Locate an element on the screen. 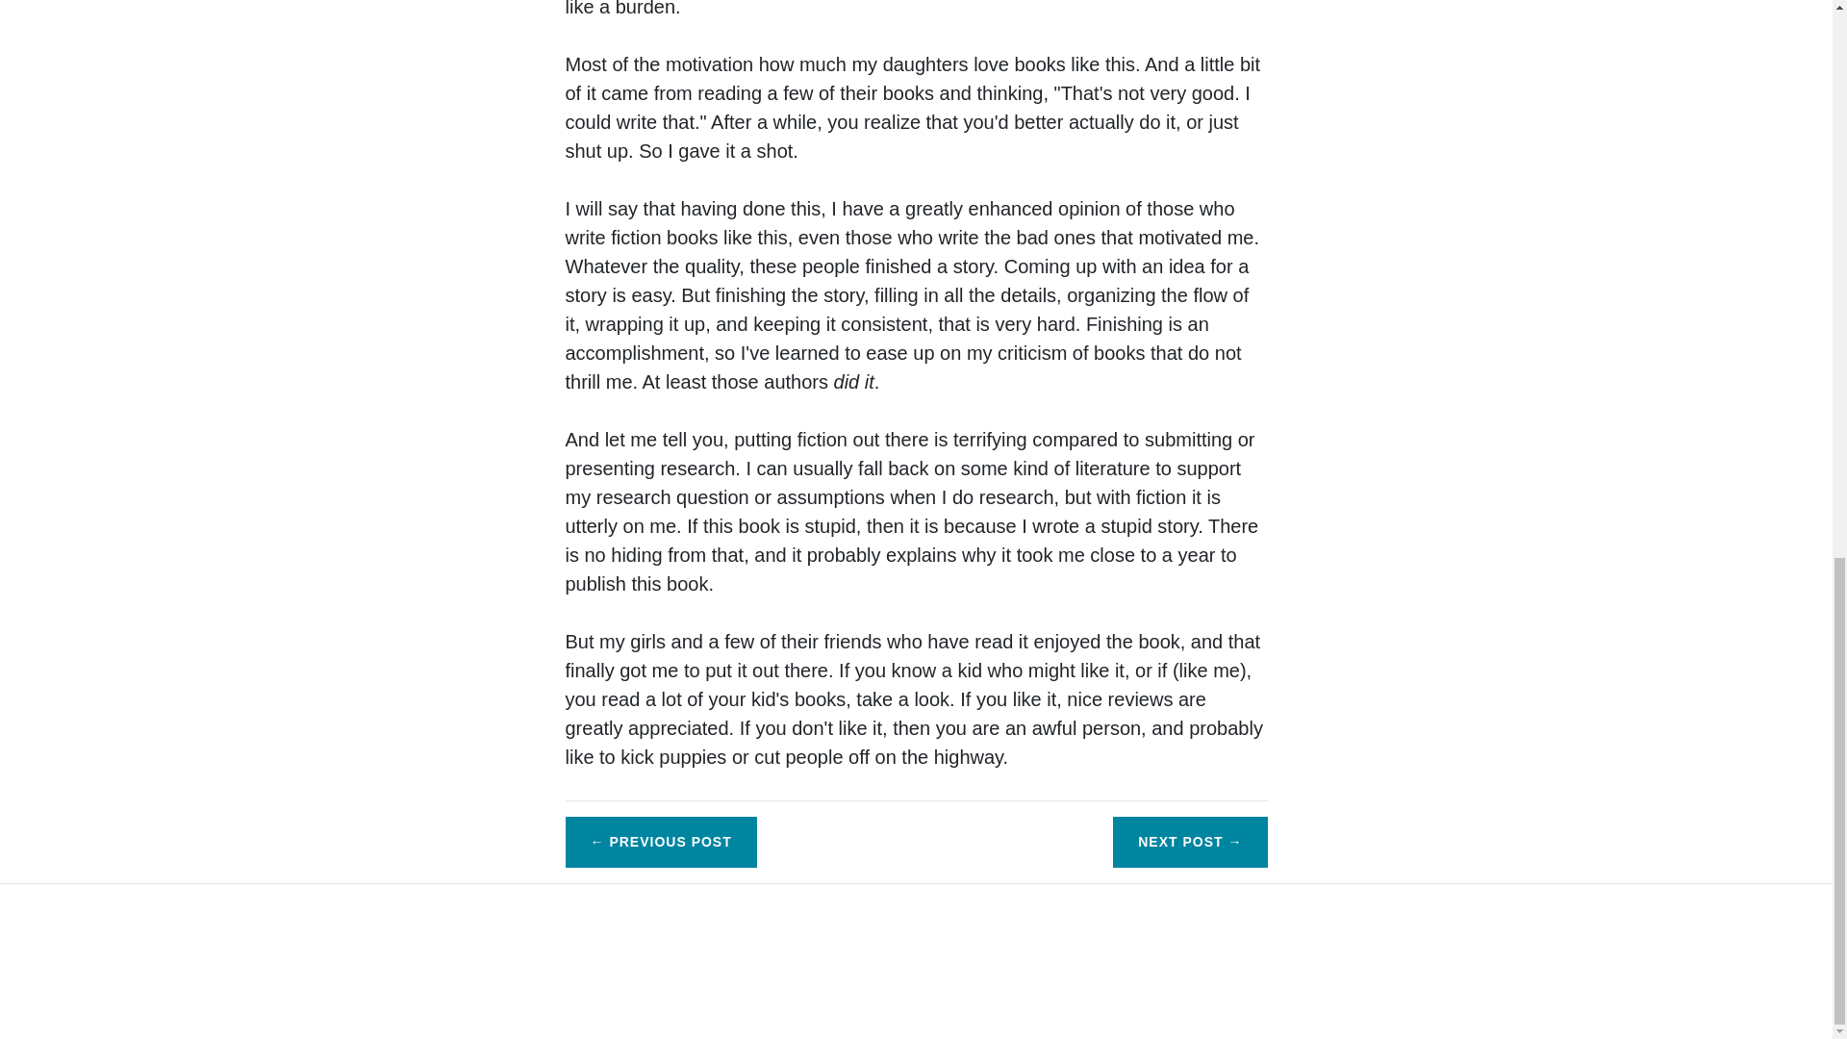 Image resolution: width=1847 pixels, height=1039 pixels. Trend, Cycles, and Assumptions about Fluctuations is located at coordinates (1190, 841).